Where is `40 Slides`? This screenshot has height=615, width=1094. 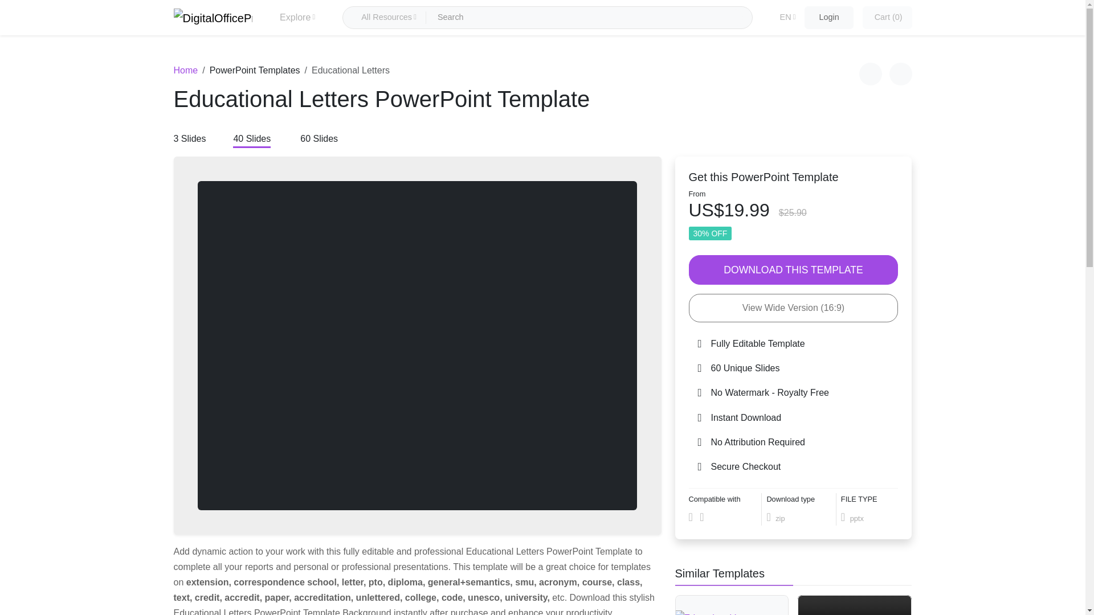 40 Slides is located at coordinates (251, 140).